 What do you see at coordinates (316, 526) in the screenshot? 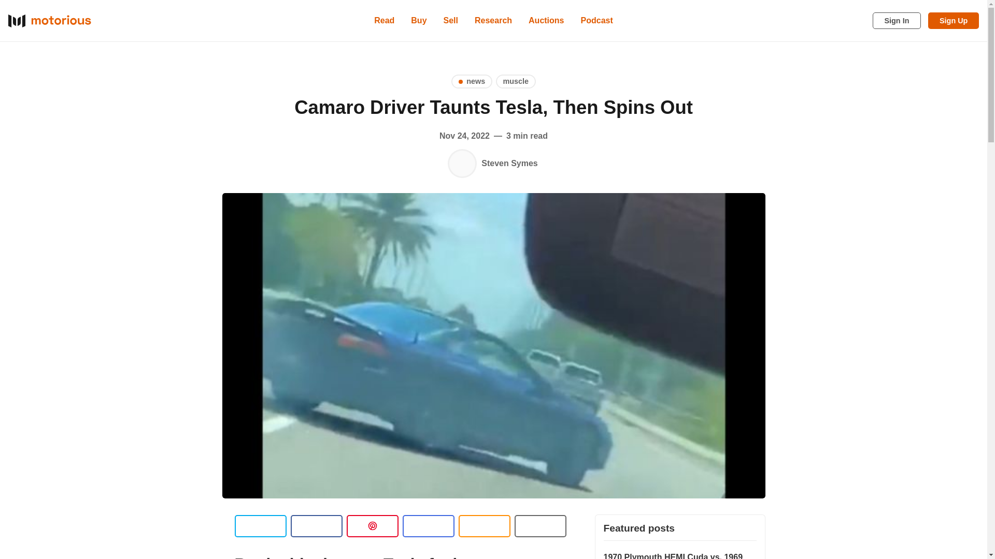
I see `Share on Facebook` at bounding box center [316, 526].